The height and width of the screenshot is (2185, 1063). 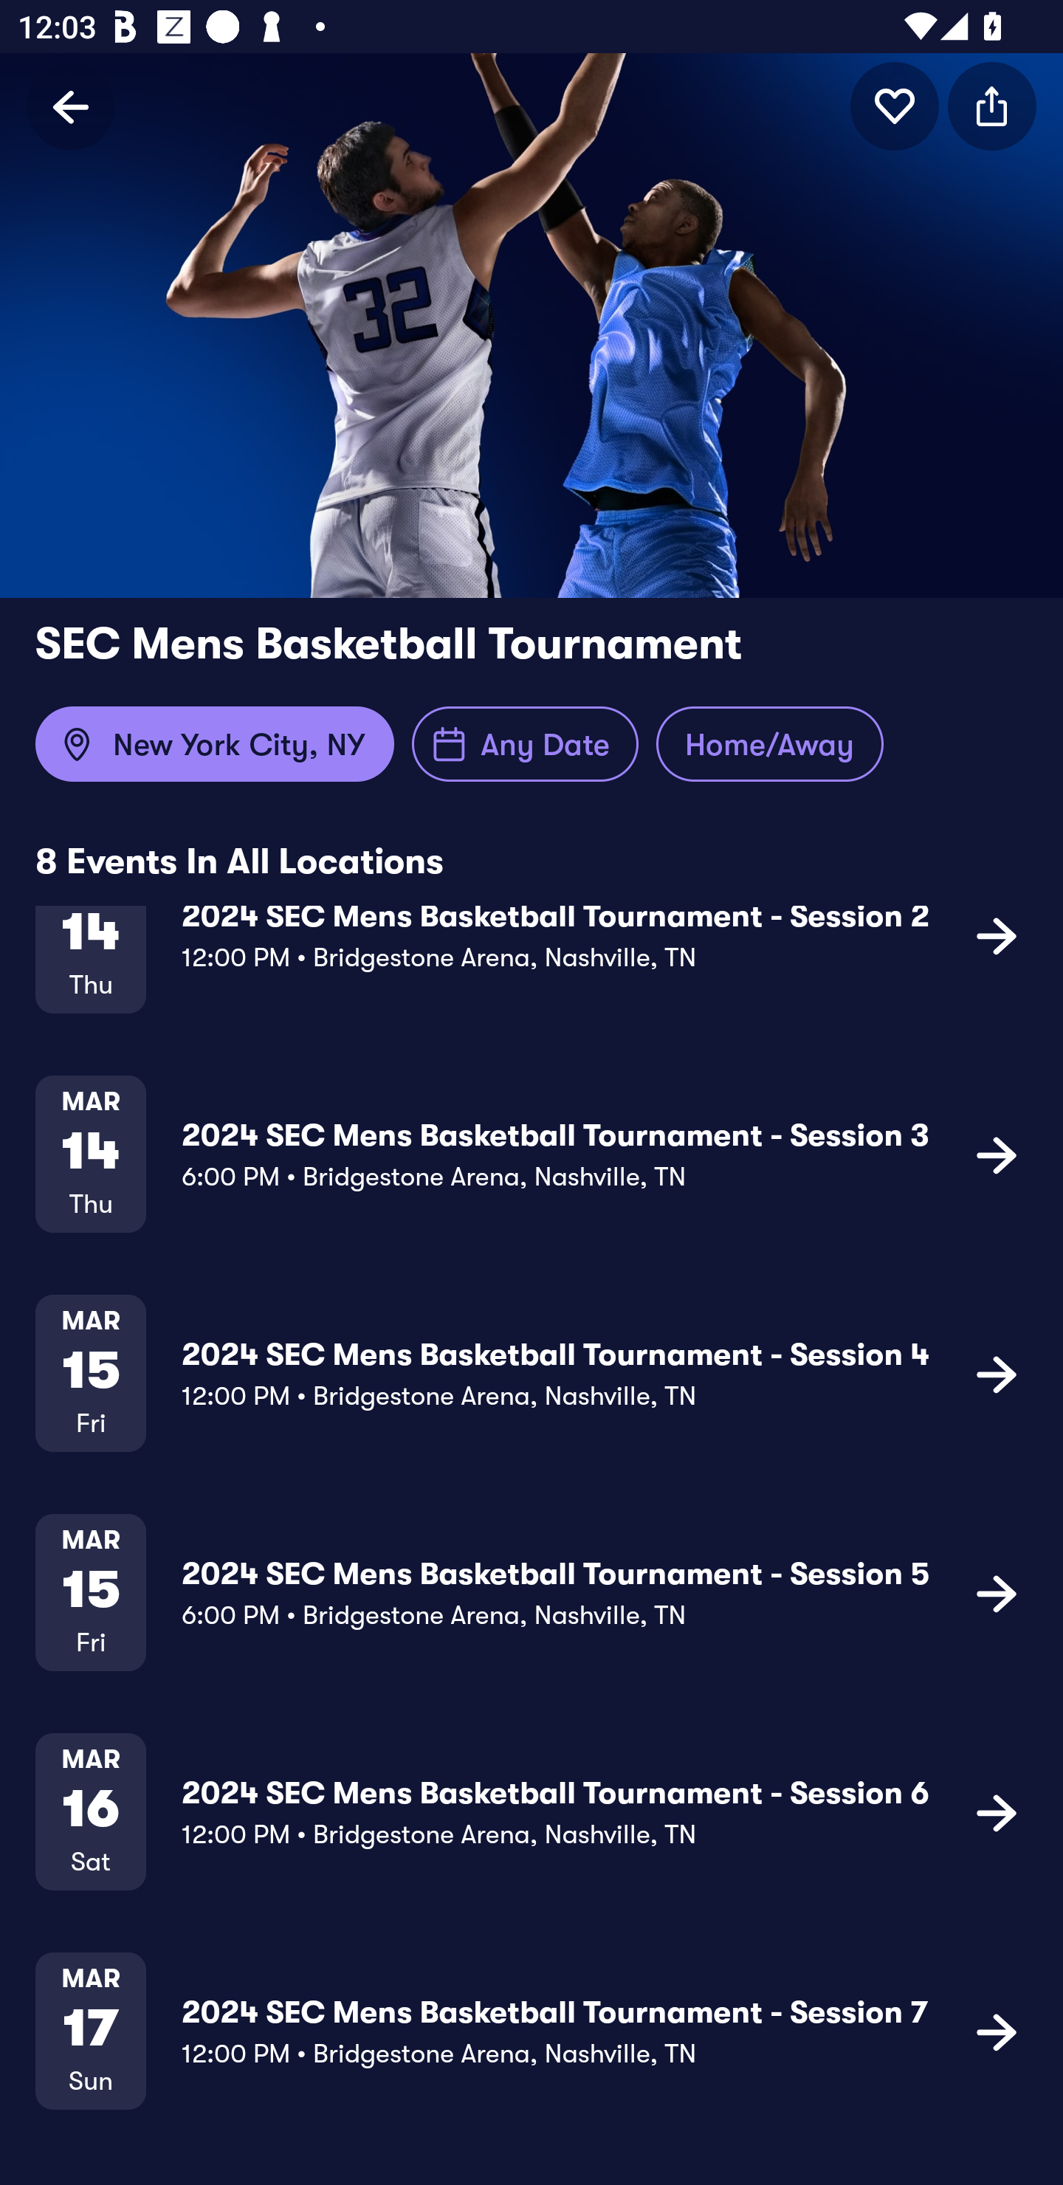 What do you see at coordinates (71, 106) in the screenshot?
I see `Back` at bounding box center [71, 106].